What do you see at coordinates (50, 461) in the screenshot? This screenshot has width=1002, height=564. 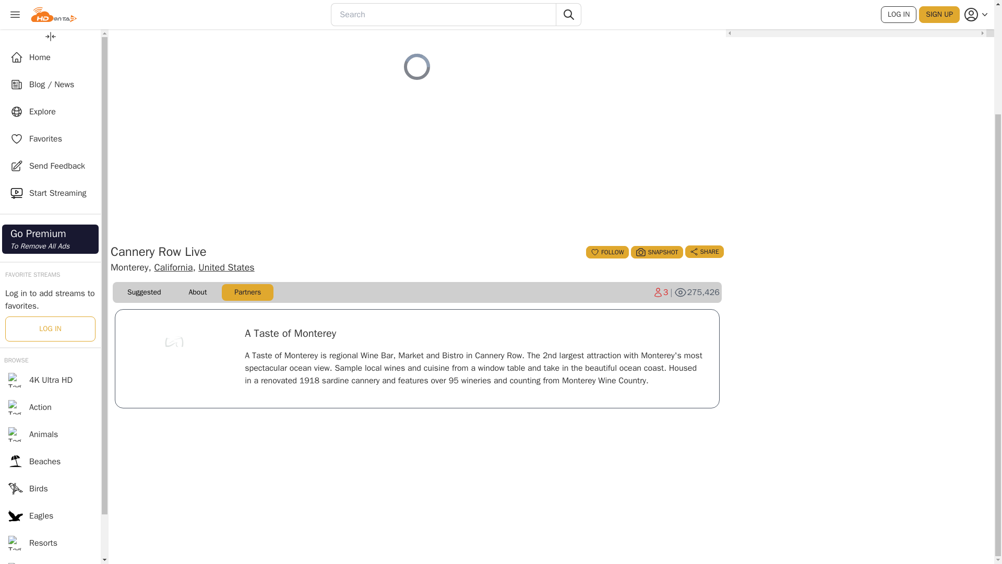 I see `Surf` at bounding box center [50, 461].